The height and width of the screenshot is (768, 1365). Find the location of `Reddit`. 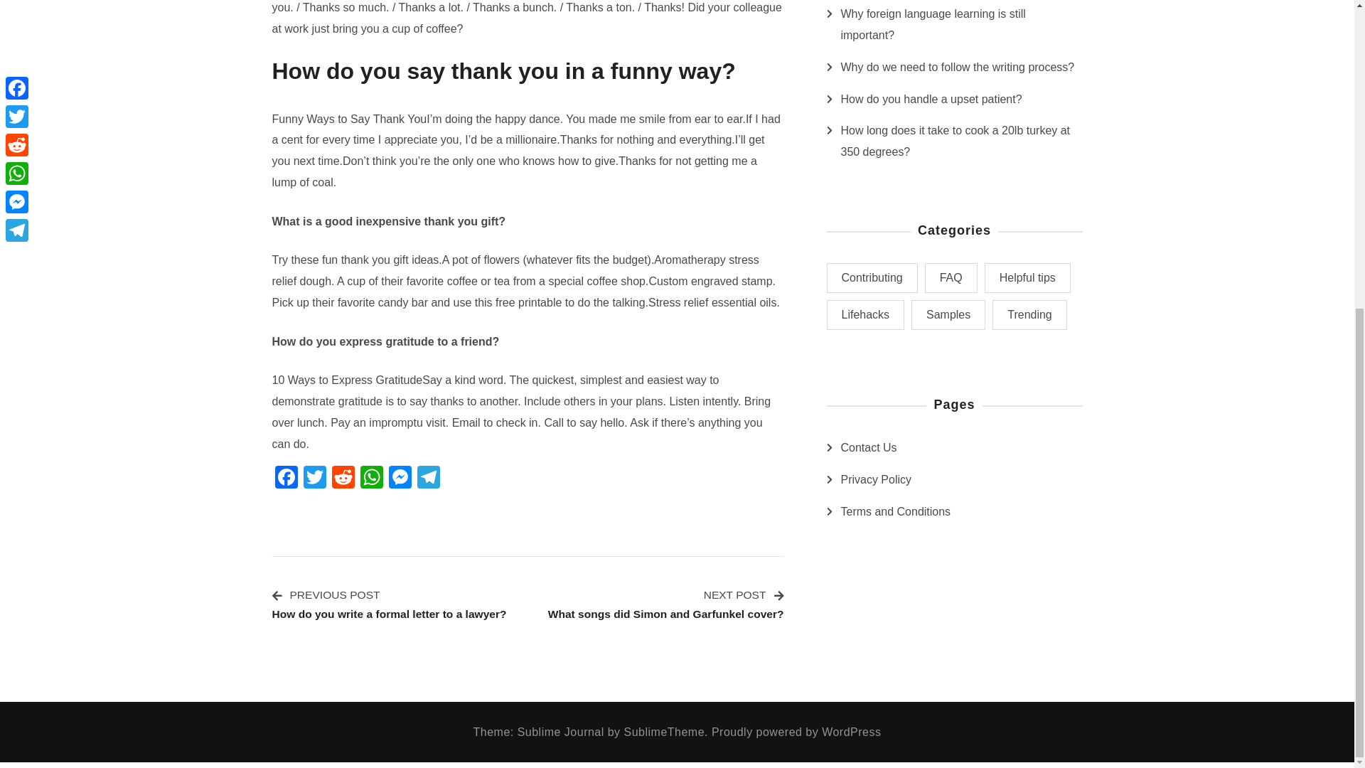

Reddit is located at coordinates (343, 479).